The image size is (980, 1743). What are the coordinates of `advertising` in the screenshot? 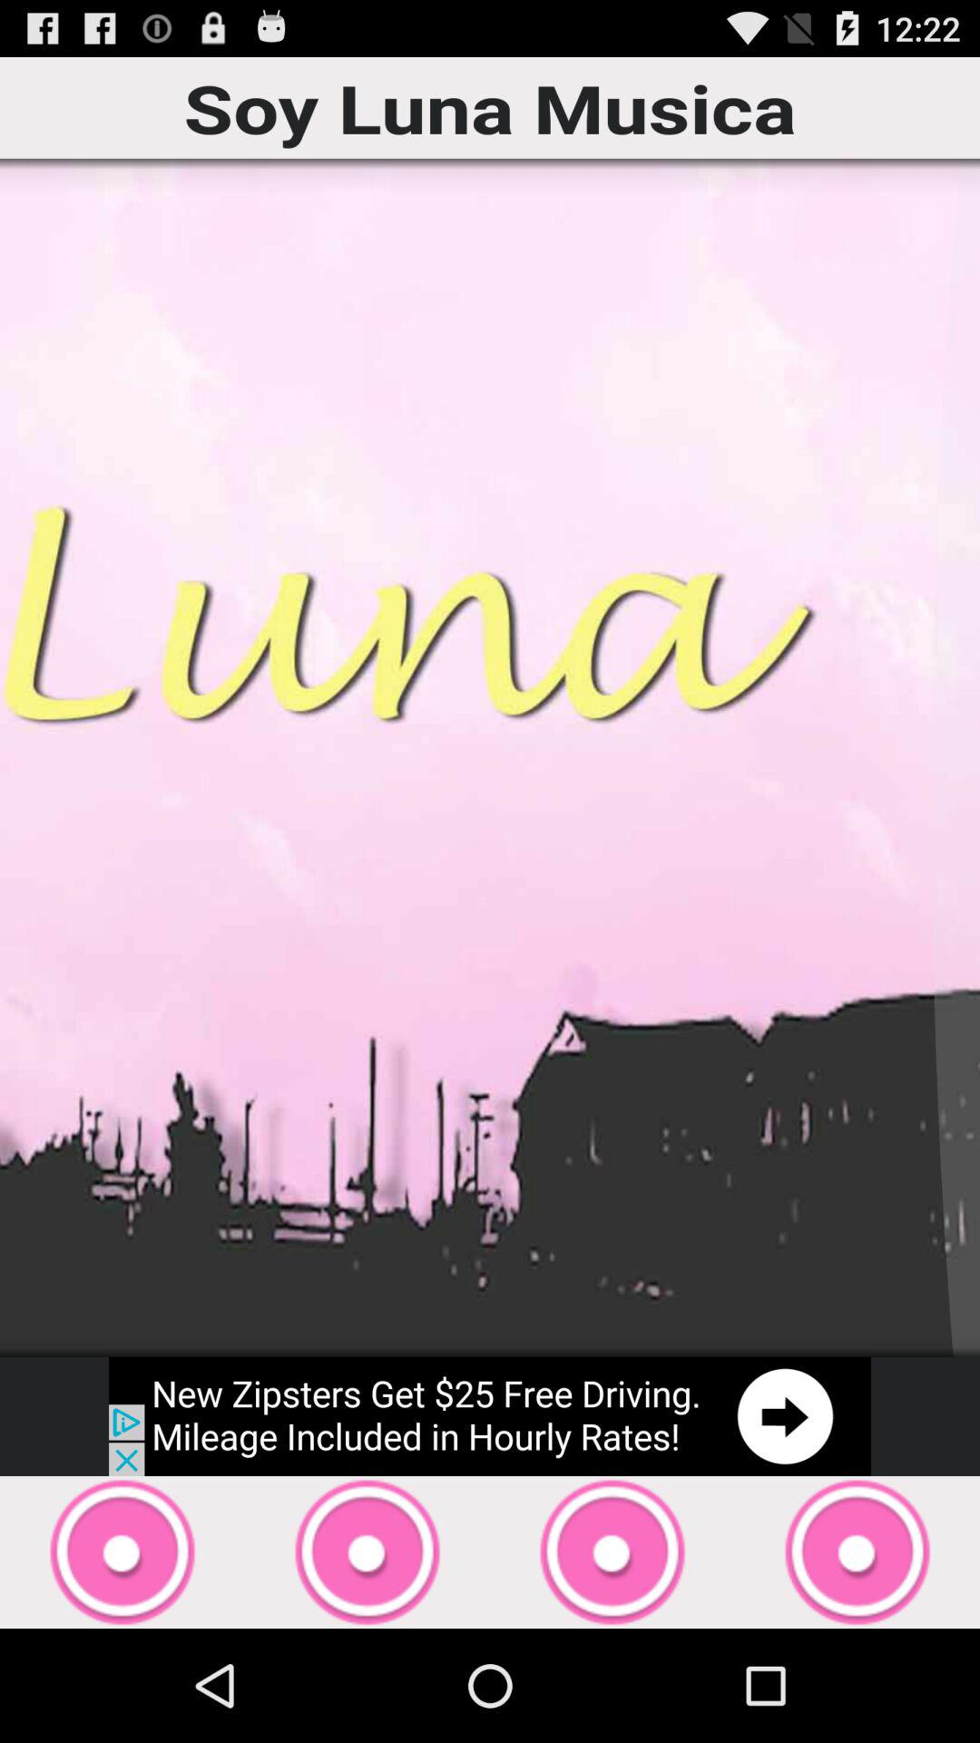 It's located at (490, 1416).